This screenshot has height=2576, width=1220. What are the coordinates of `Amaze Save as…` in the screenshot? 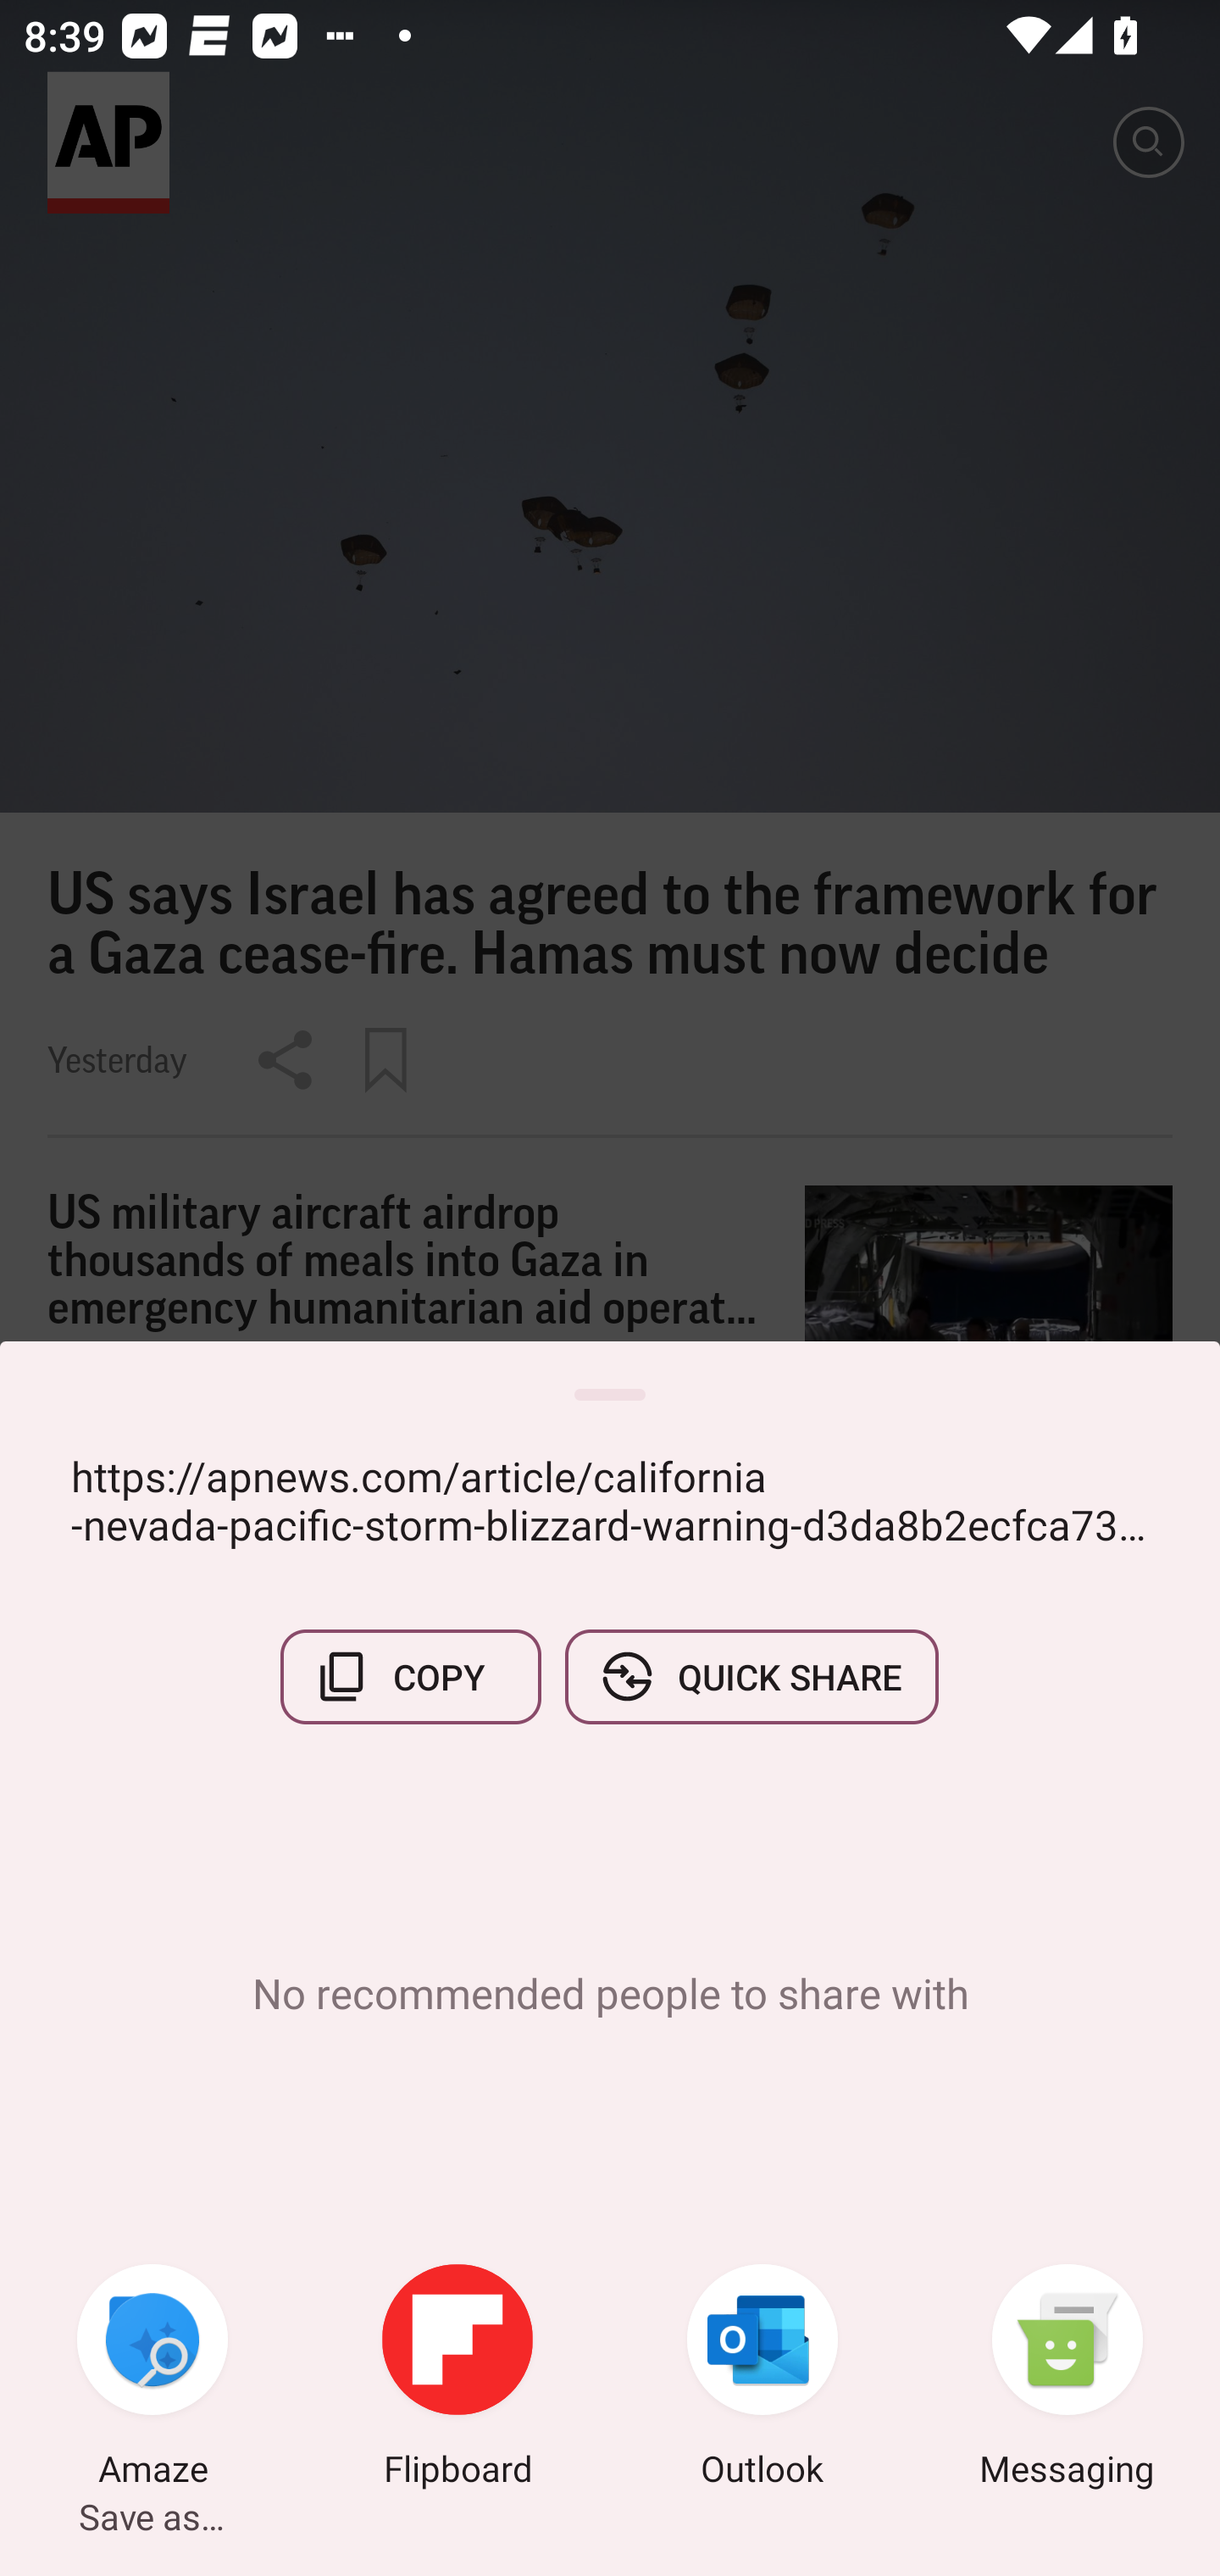 It's located at (152, 2379).